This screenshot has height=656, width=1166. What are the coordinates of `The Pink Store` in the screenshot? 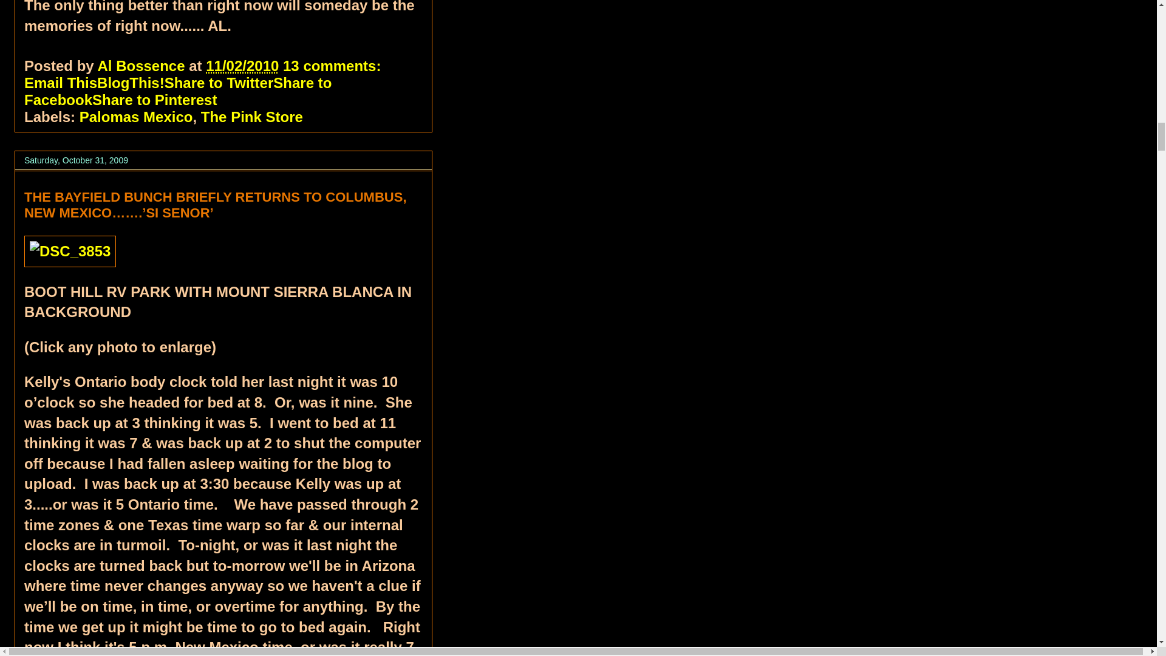 It's located at (251, 117).